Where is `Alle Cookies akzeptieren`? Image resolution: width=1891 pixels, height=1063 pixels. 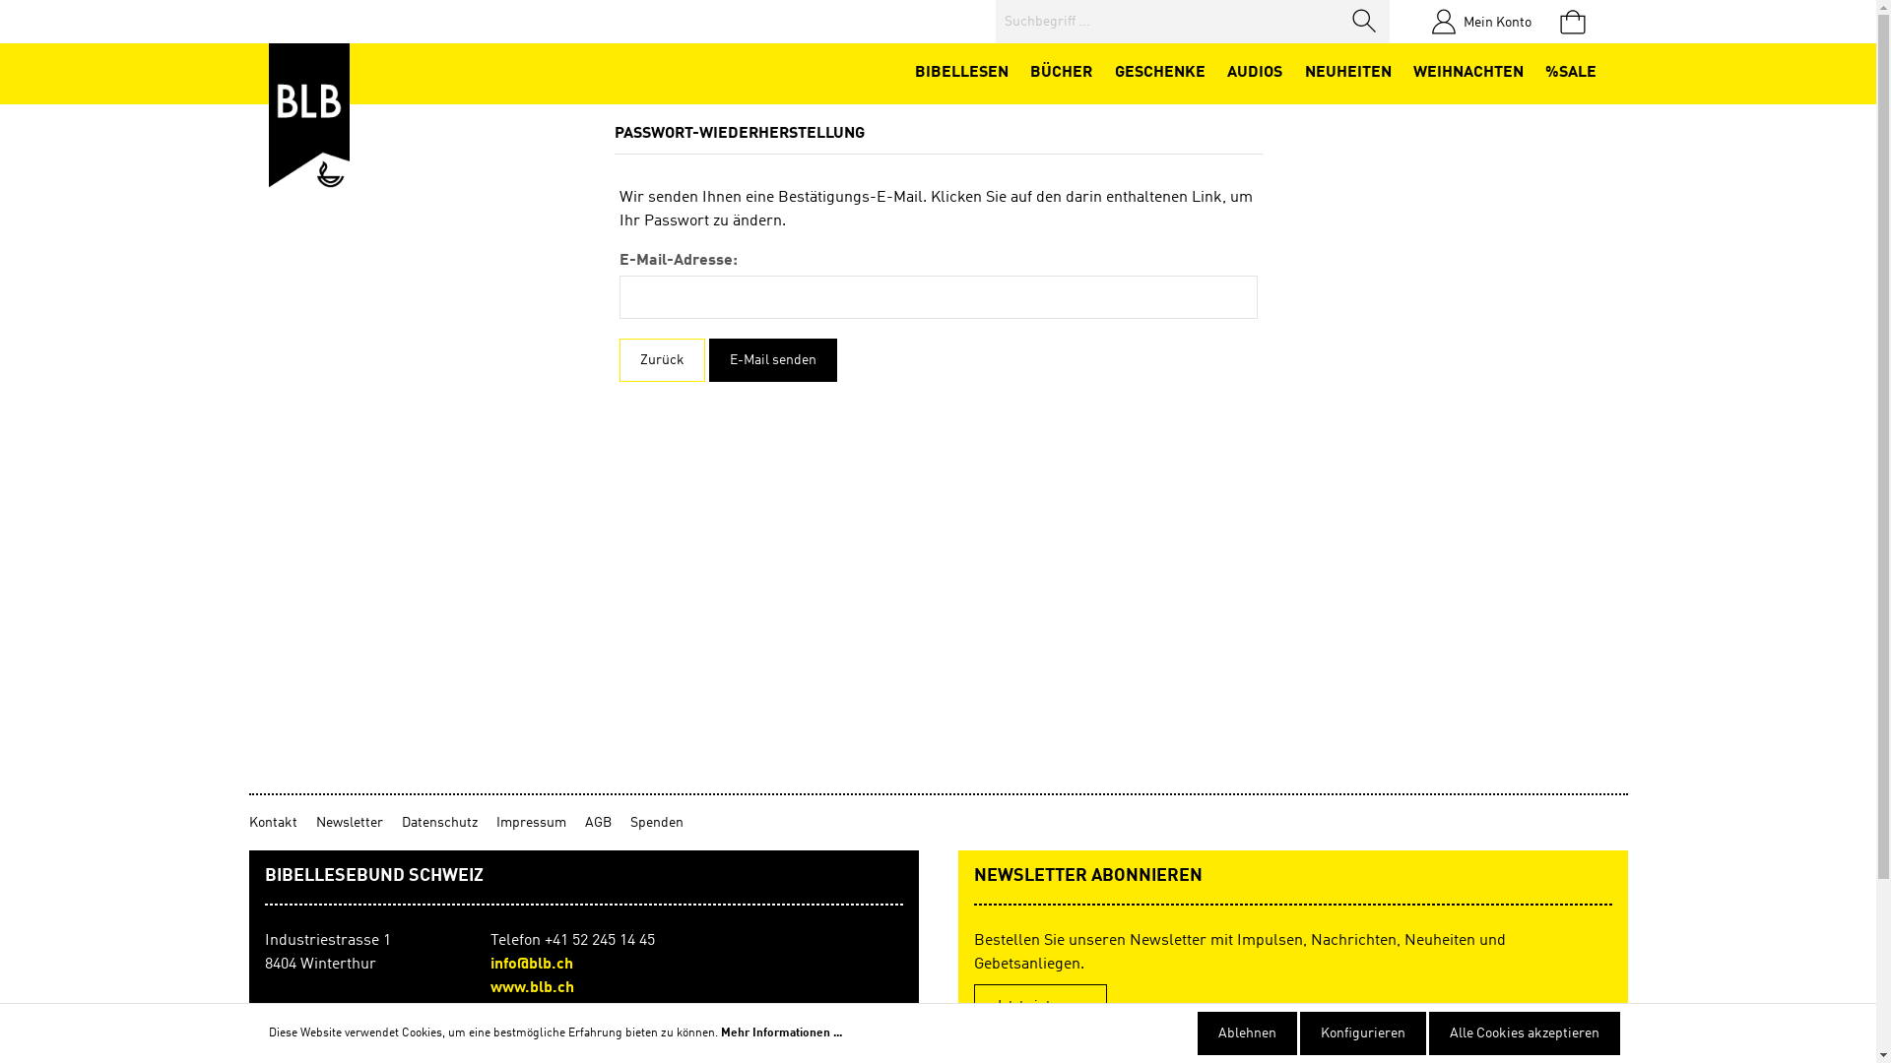
Alle Cookies akzeptieren is located at coordinates (1524, 1033).